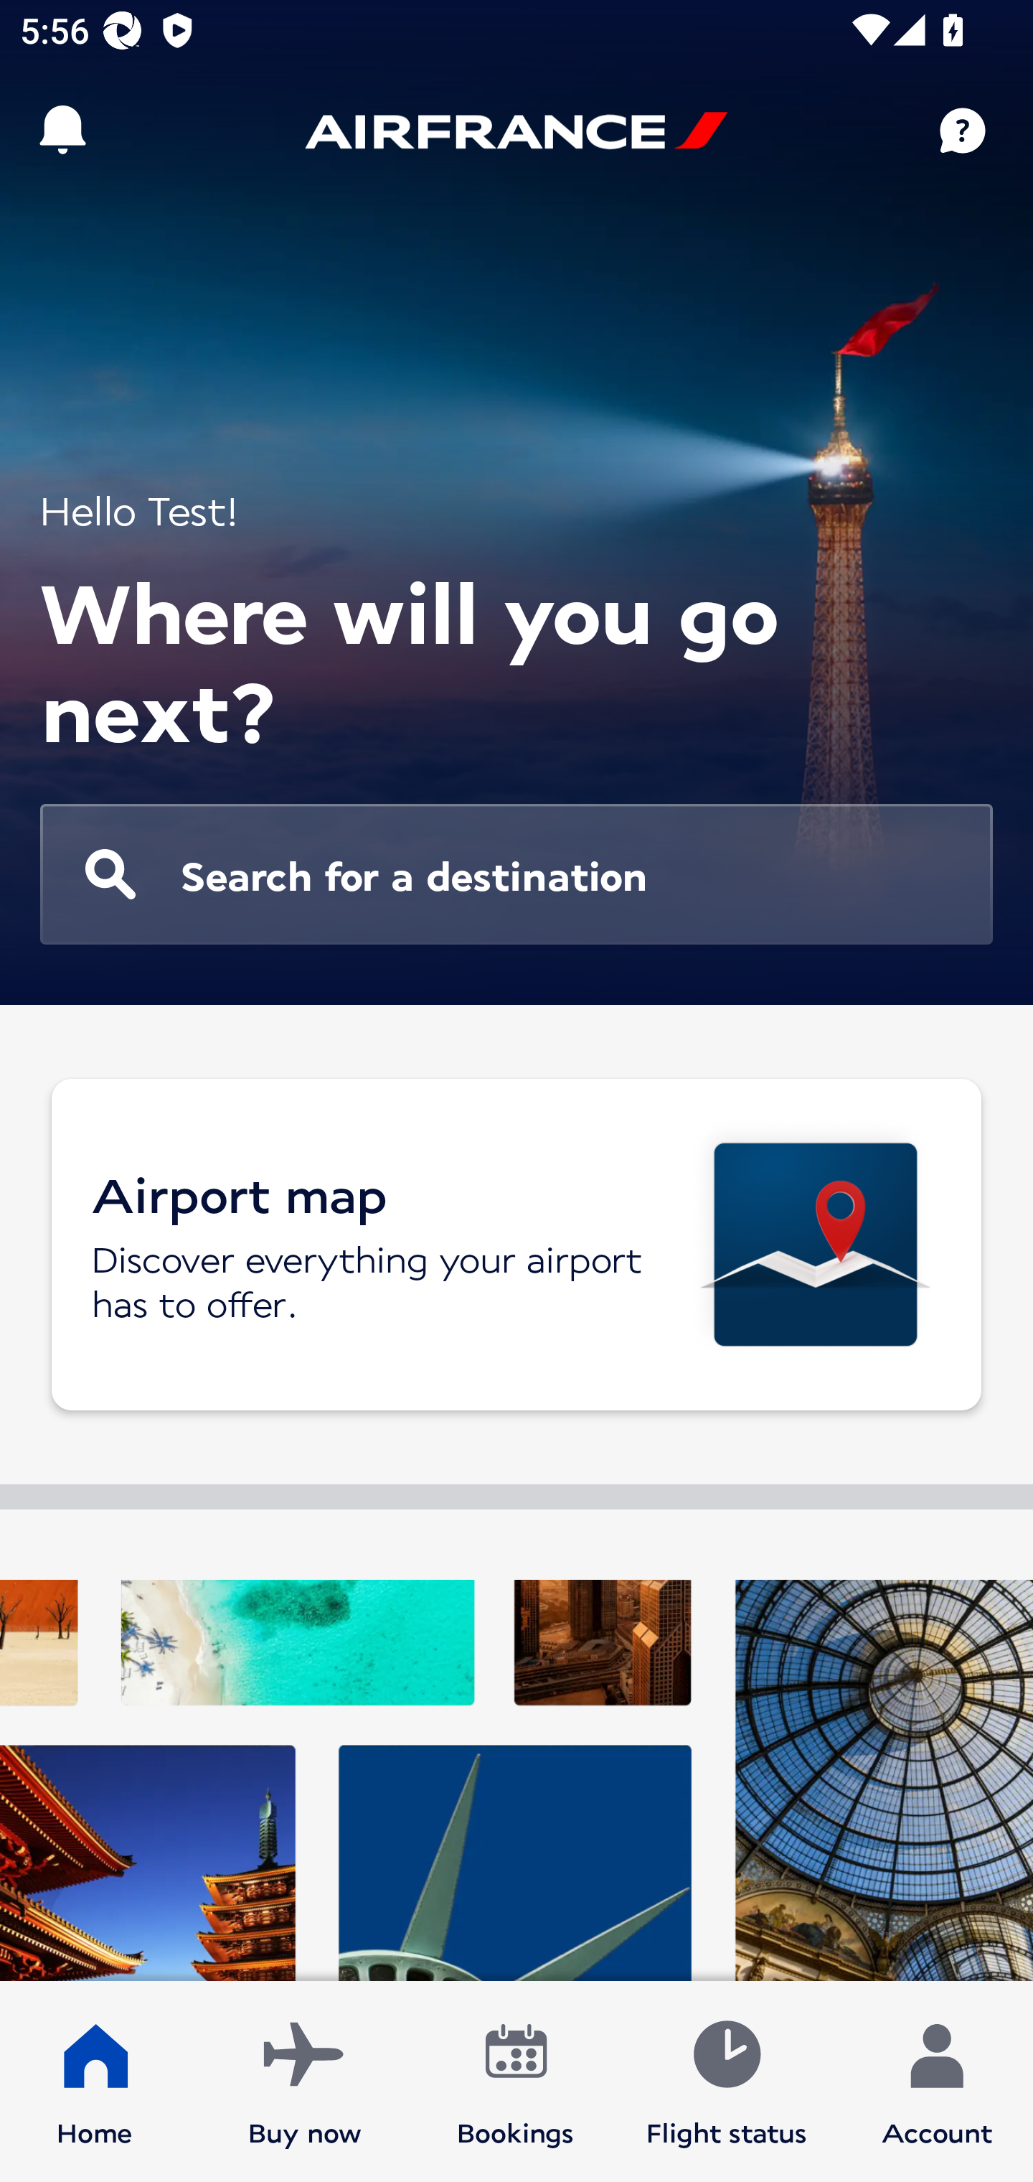 This screenshot has height=2182, width=1033. What do you see at coordinates (726, 2082) in the screenshot?
I see `Flight status` at bounding box center [726, 2082].